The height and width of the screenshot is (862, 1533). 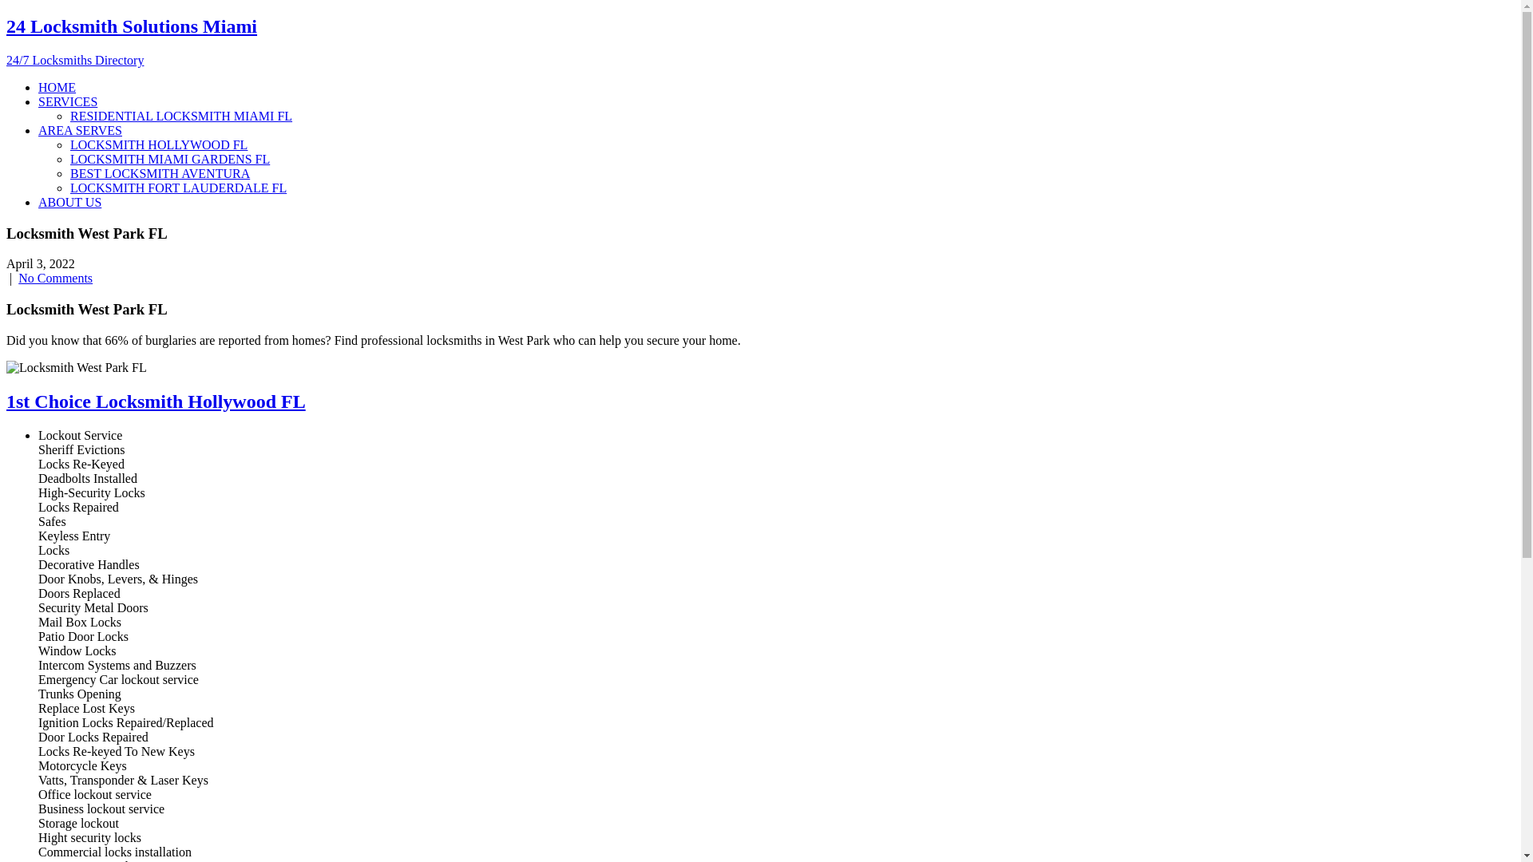 What do you see at coordinates (160, 174) in the screenshot?
I see `BEST LOCKSMITH AVENTURA` at bounding box center [160, 174].